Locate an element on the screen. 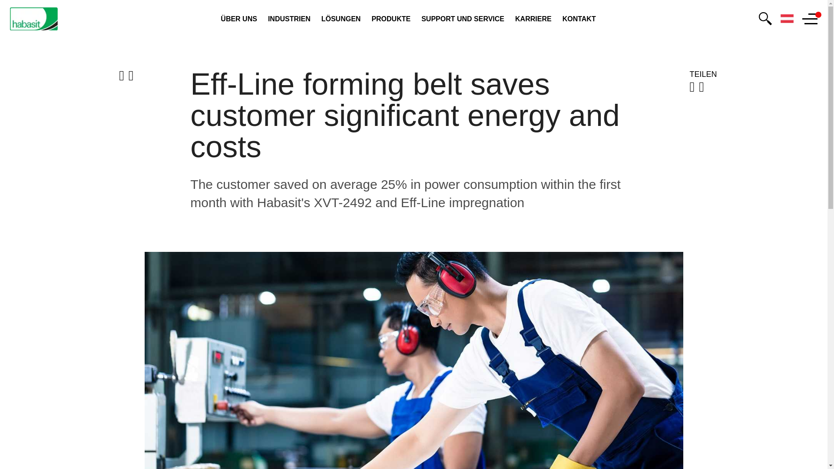  INDUSTRIEN is located at coordinates (289, 19).